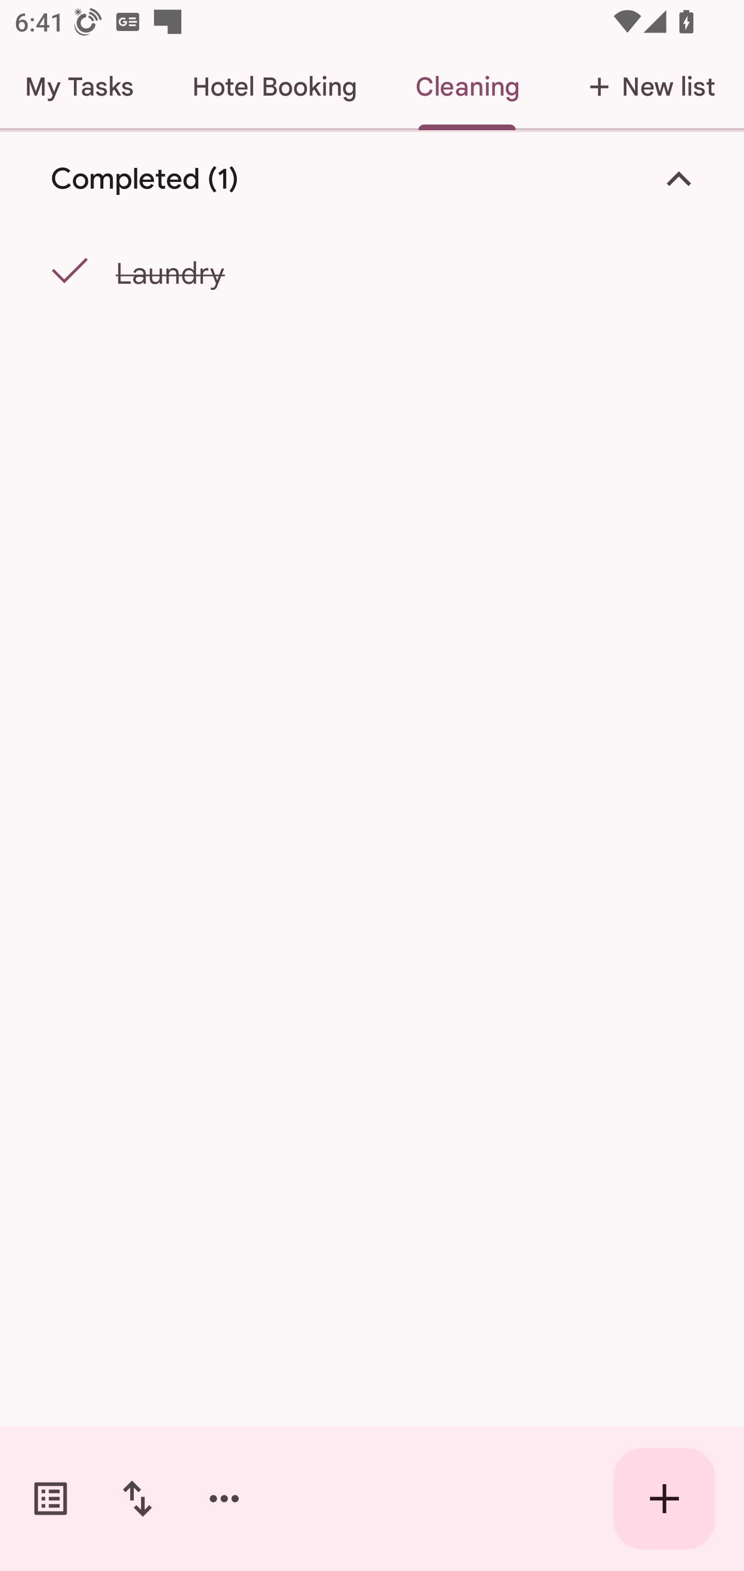  I want to click on Change sort order, so click(137, 1499).